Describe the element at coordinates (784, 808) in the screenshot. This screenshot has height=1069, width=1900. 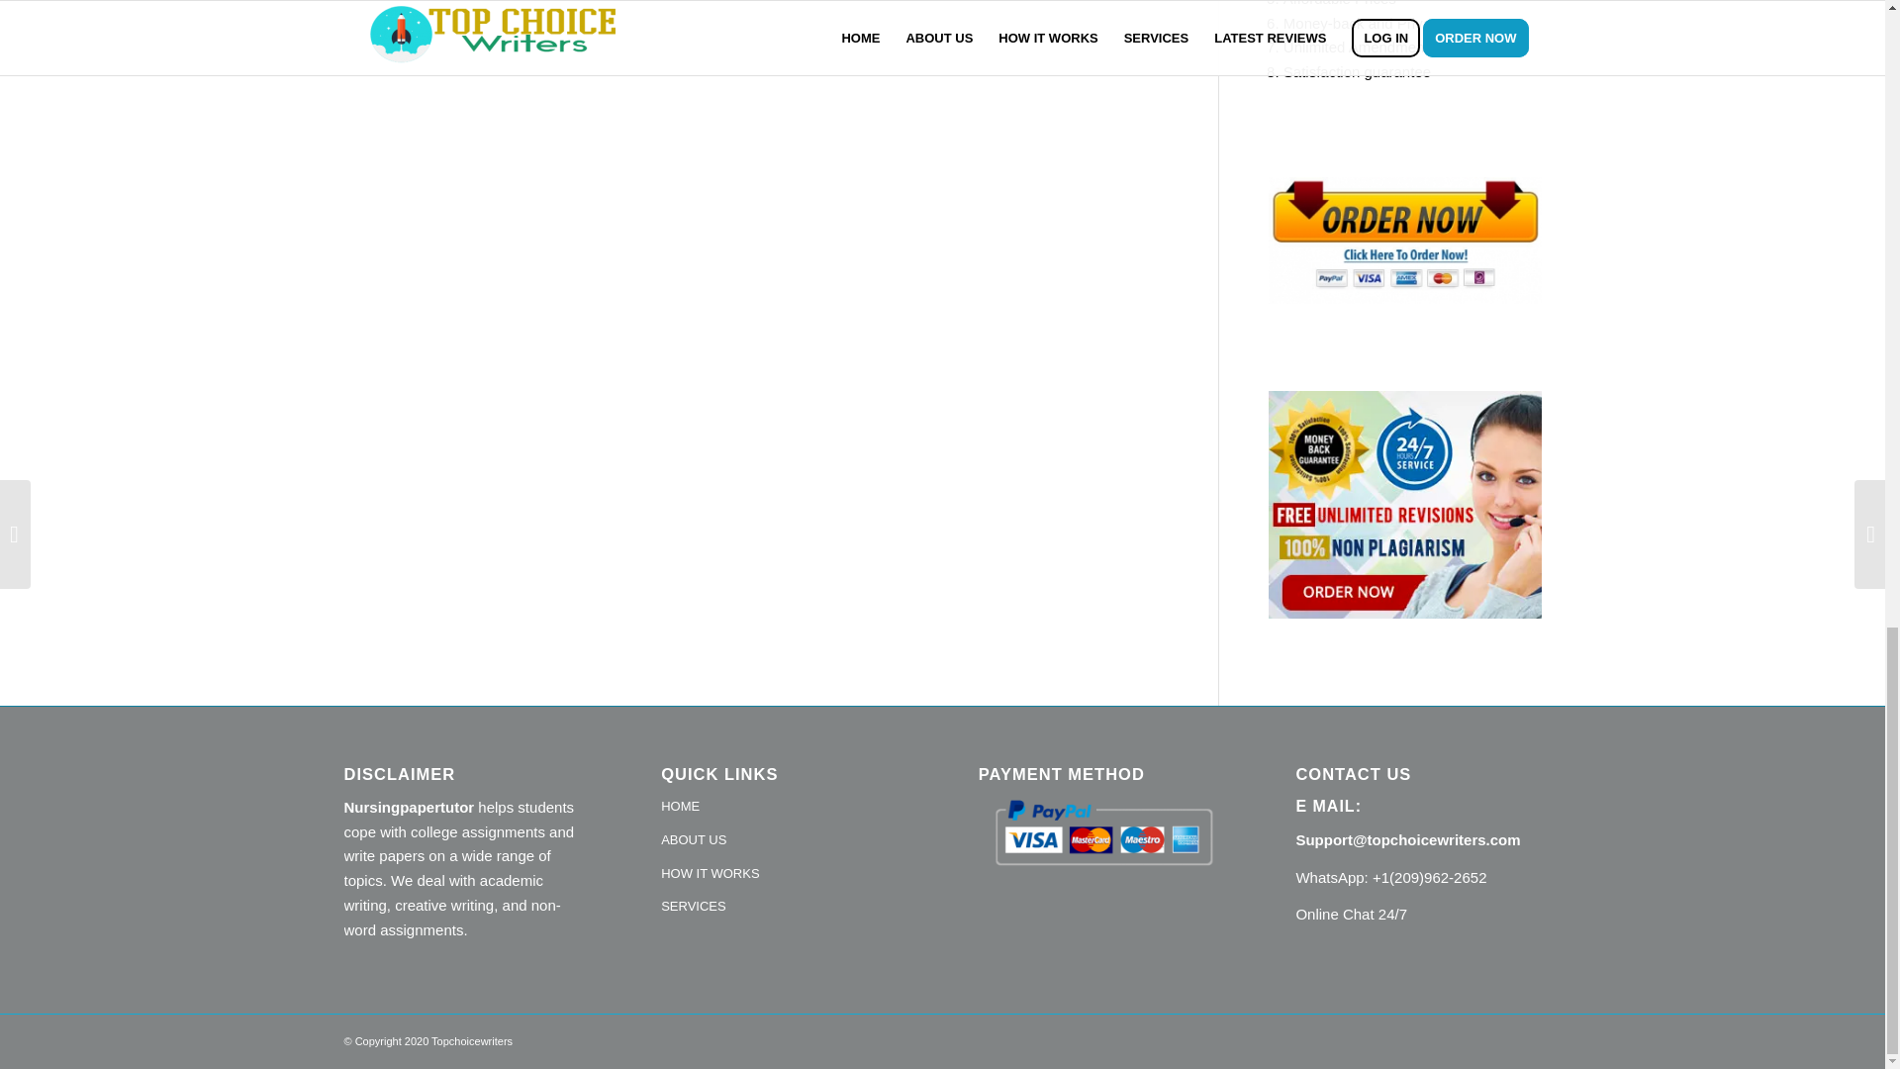
I see `HOME` at that location.